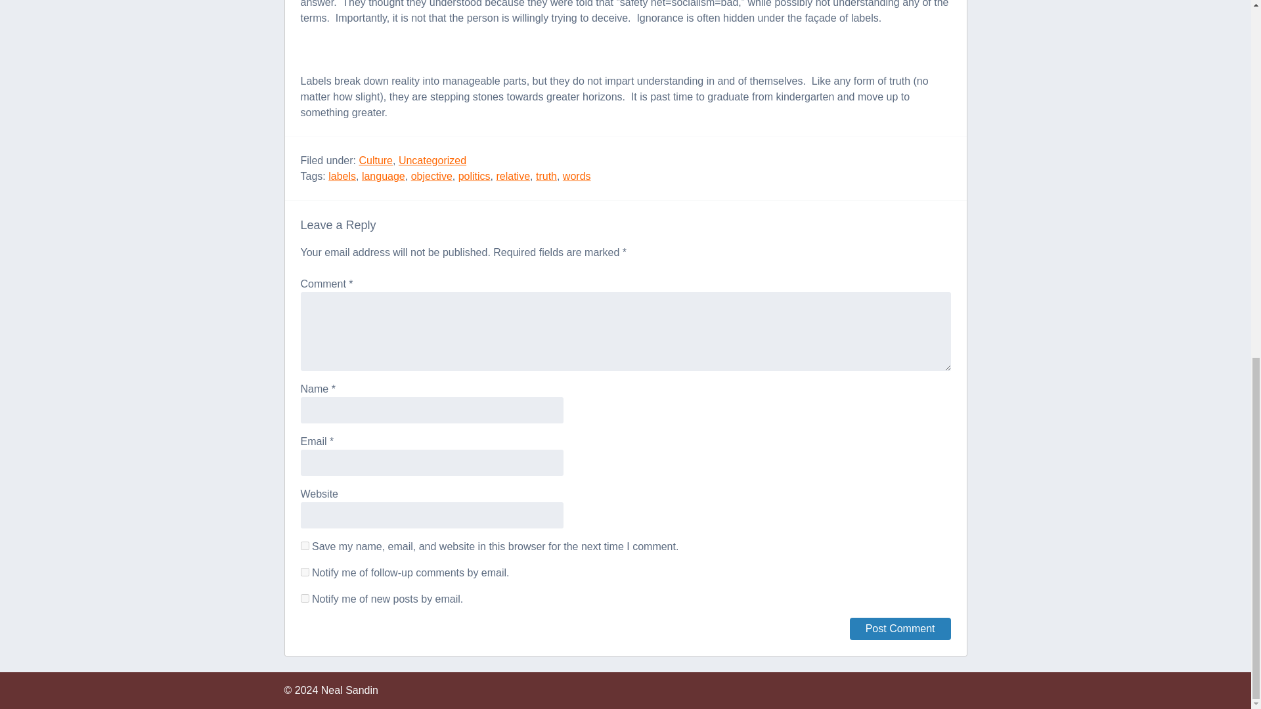 The width and height of the screenshot is (1261, 709). Describe the element at coordinates (305, 546) in the screenshot. I see `yes` at that location.